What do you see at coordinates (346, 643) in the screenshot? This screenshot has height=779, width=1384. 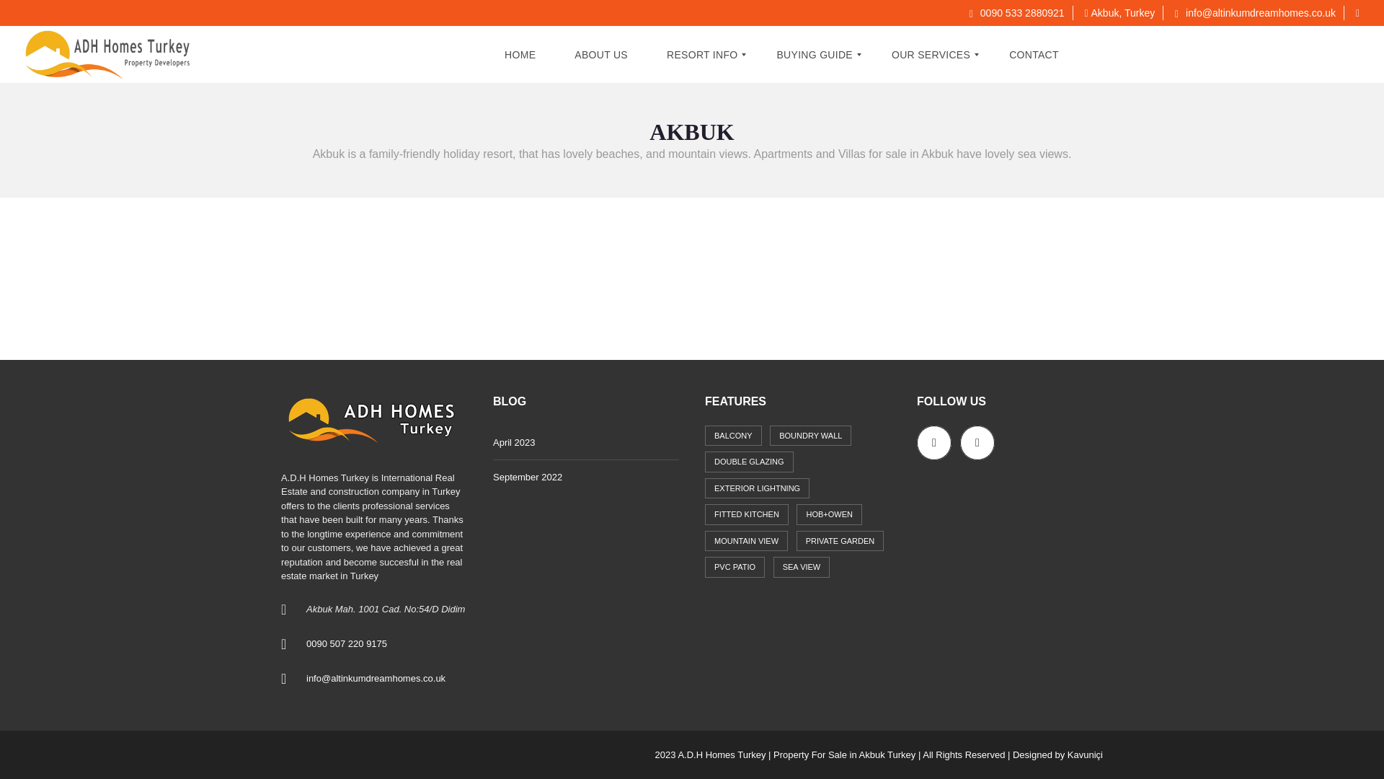 I see `0090 507 220 9175` at bounding box center [346, 643].